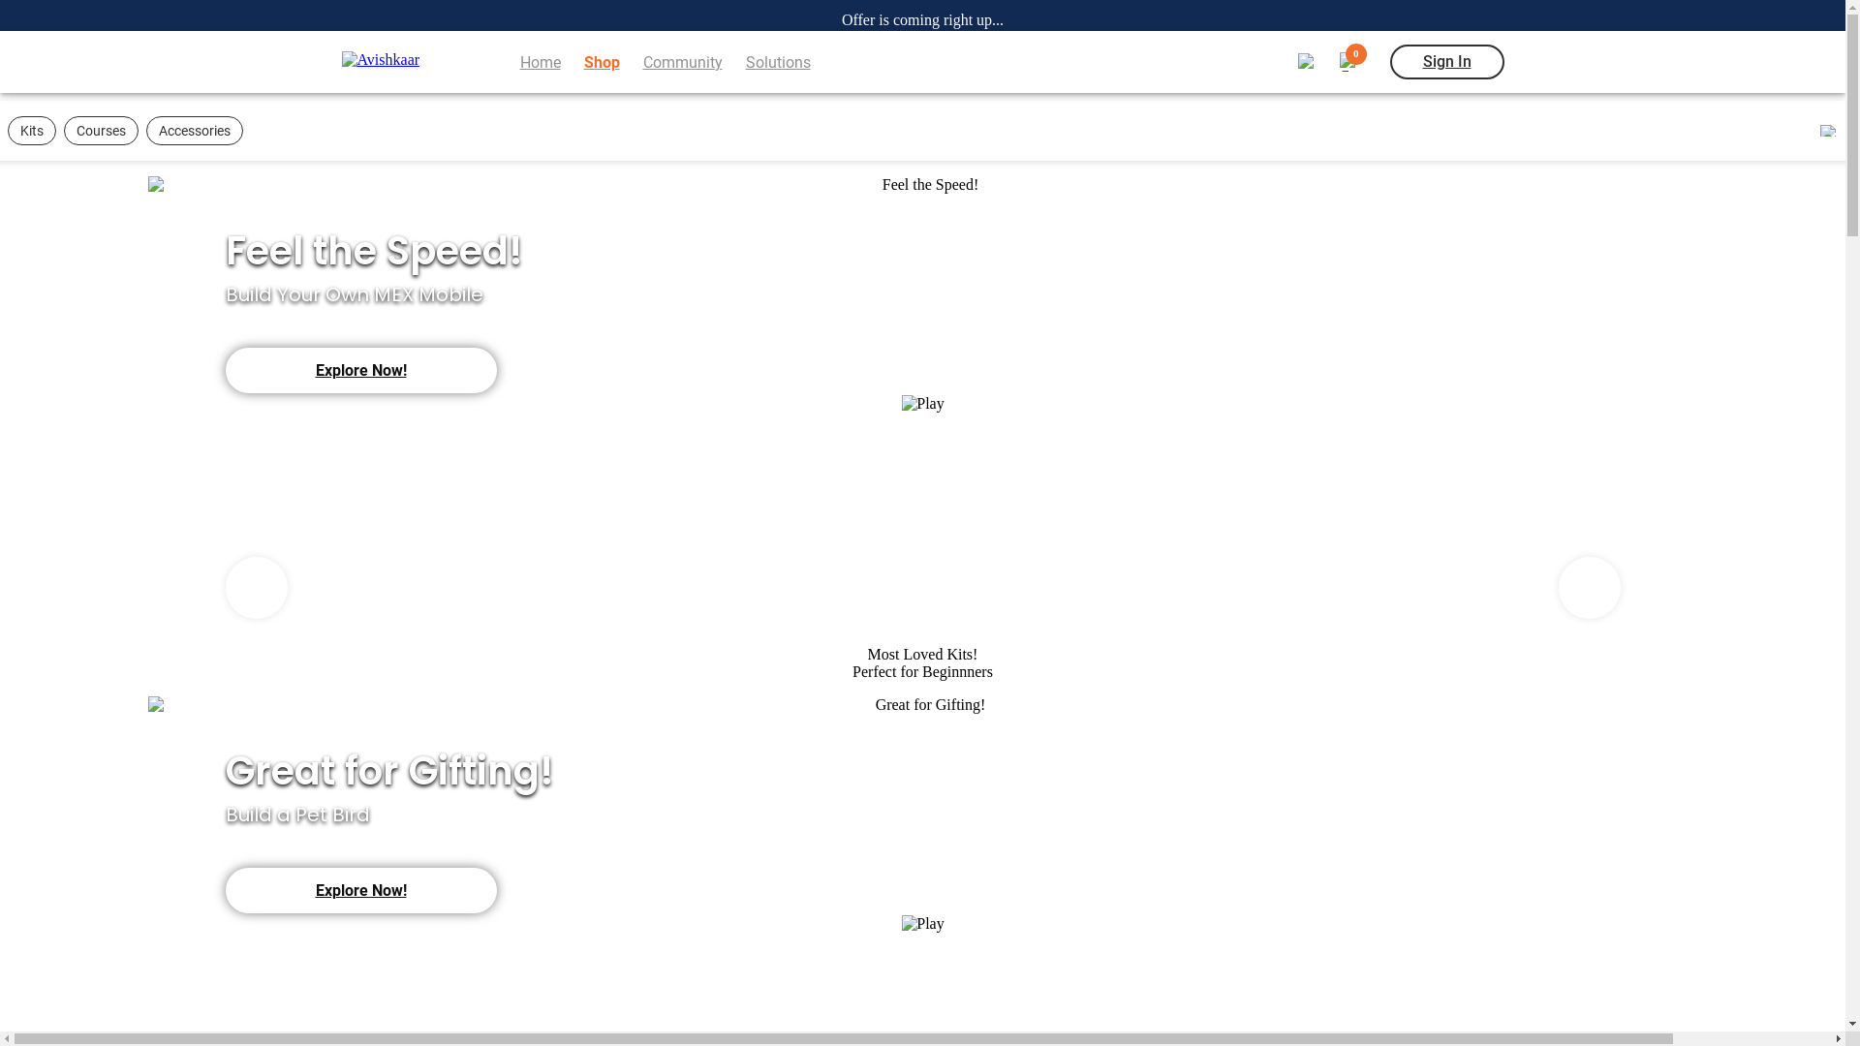  Describe the element at coordinates (1446, 62) in the screenshot. I see `Sign In` at that location.